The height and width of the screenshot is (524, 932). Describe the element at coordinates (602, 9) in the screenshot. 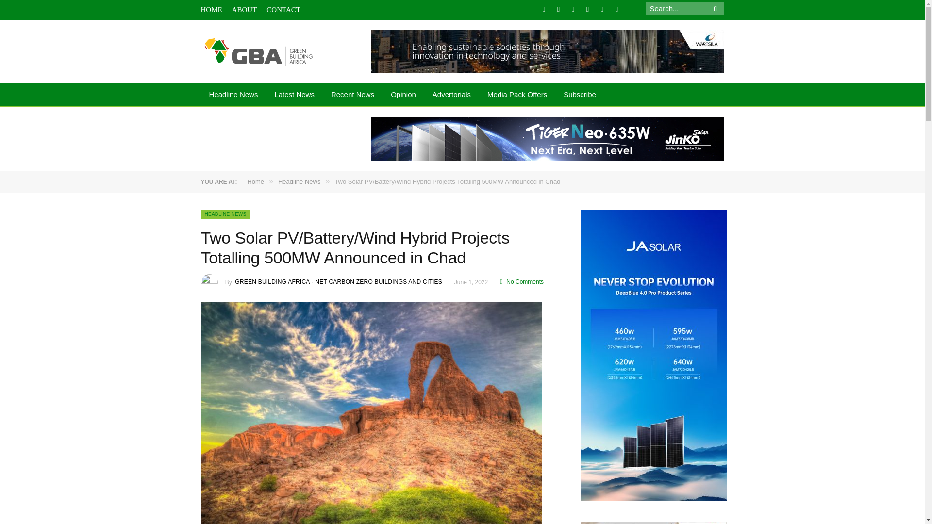

I see `Pinerest` at that location.